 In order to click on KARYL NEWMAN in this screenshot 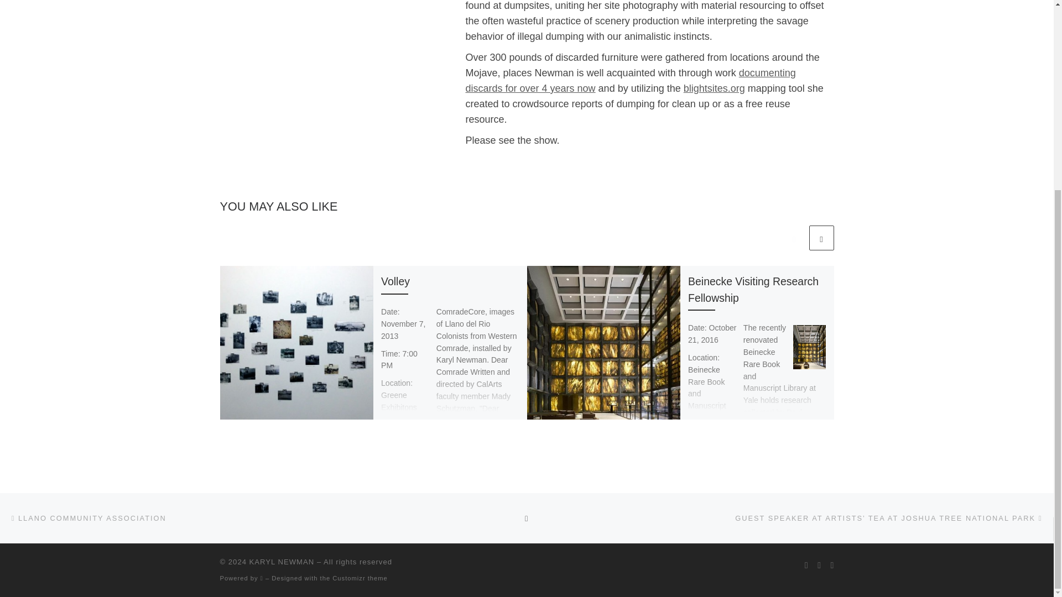, I will do `click(282, 562)`.